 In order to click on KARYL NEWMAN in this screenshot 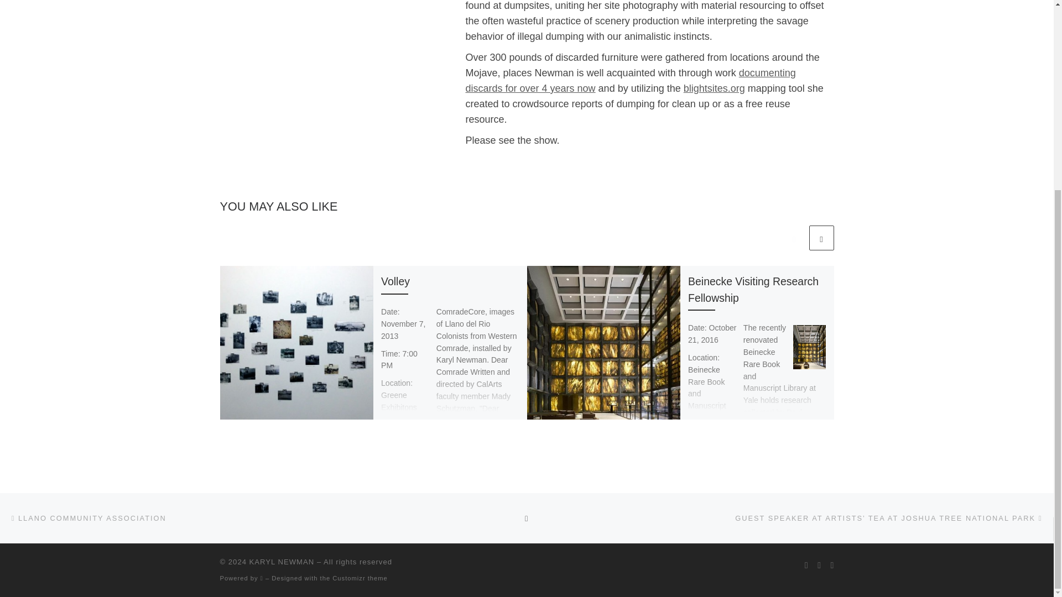, I will do `click(282, 562)`.